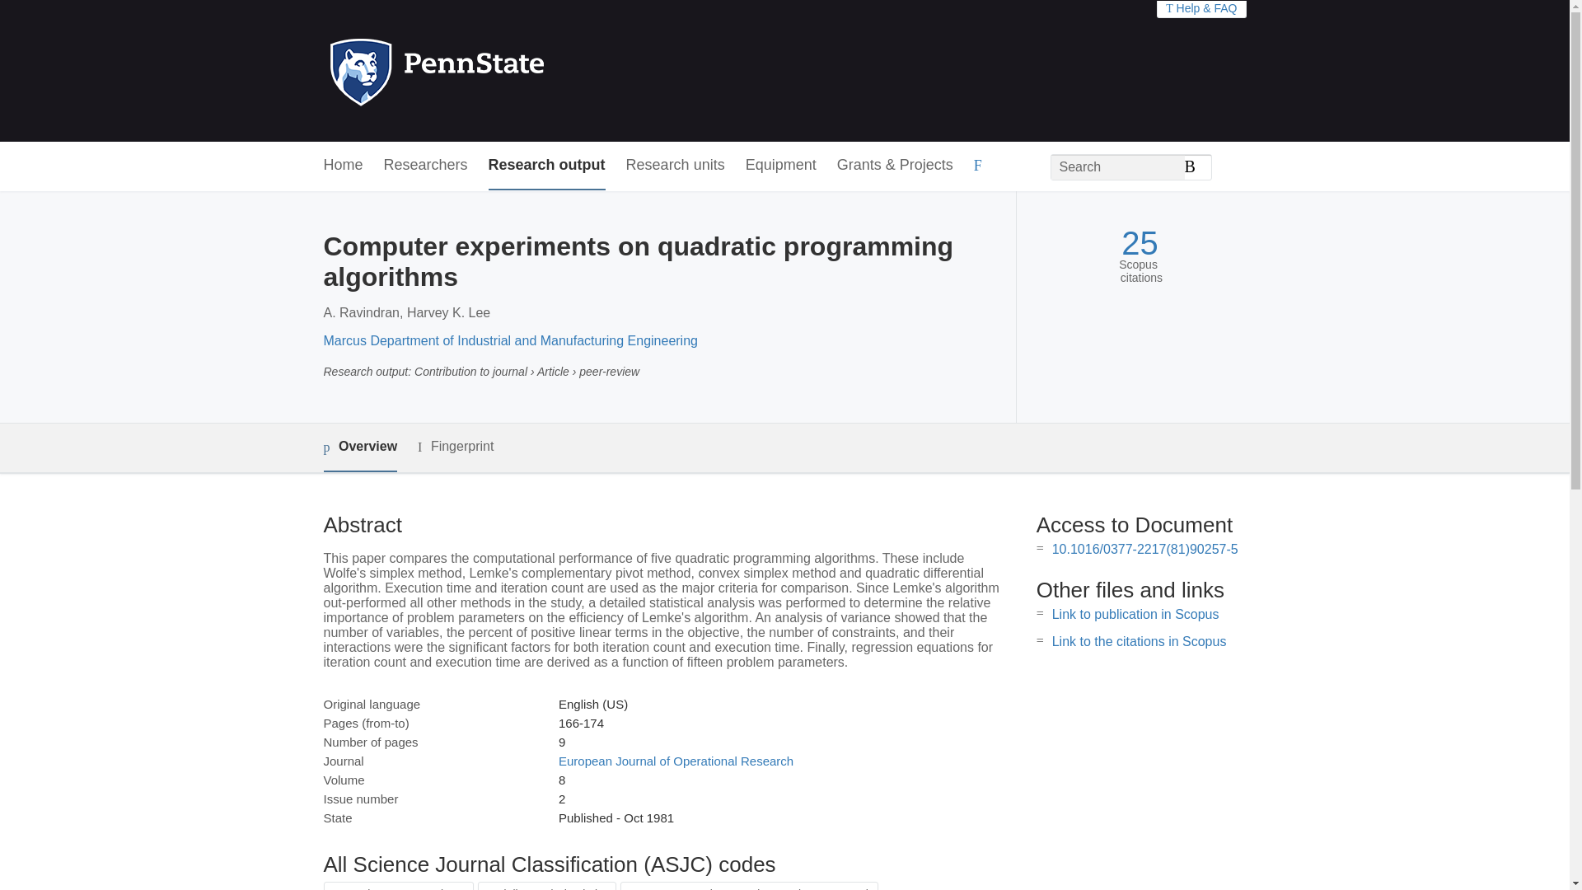  I want to click on European Journal of Operational Research, so click(676, 761).